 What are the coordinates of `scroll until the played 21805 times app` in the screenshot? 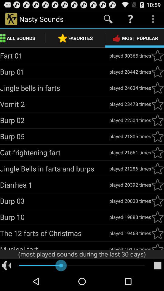 It's located at (130, 136).